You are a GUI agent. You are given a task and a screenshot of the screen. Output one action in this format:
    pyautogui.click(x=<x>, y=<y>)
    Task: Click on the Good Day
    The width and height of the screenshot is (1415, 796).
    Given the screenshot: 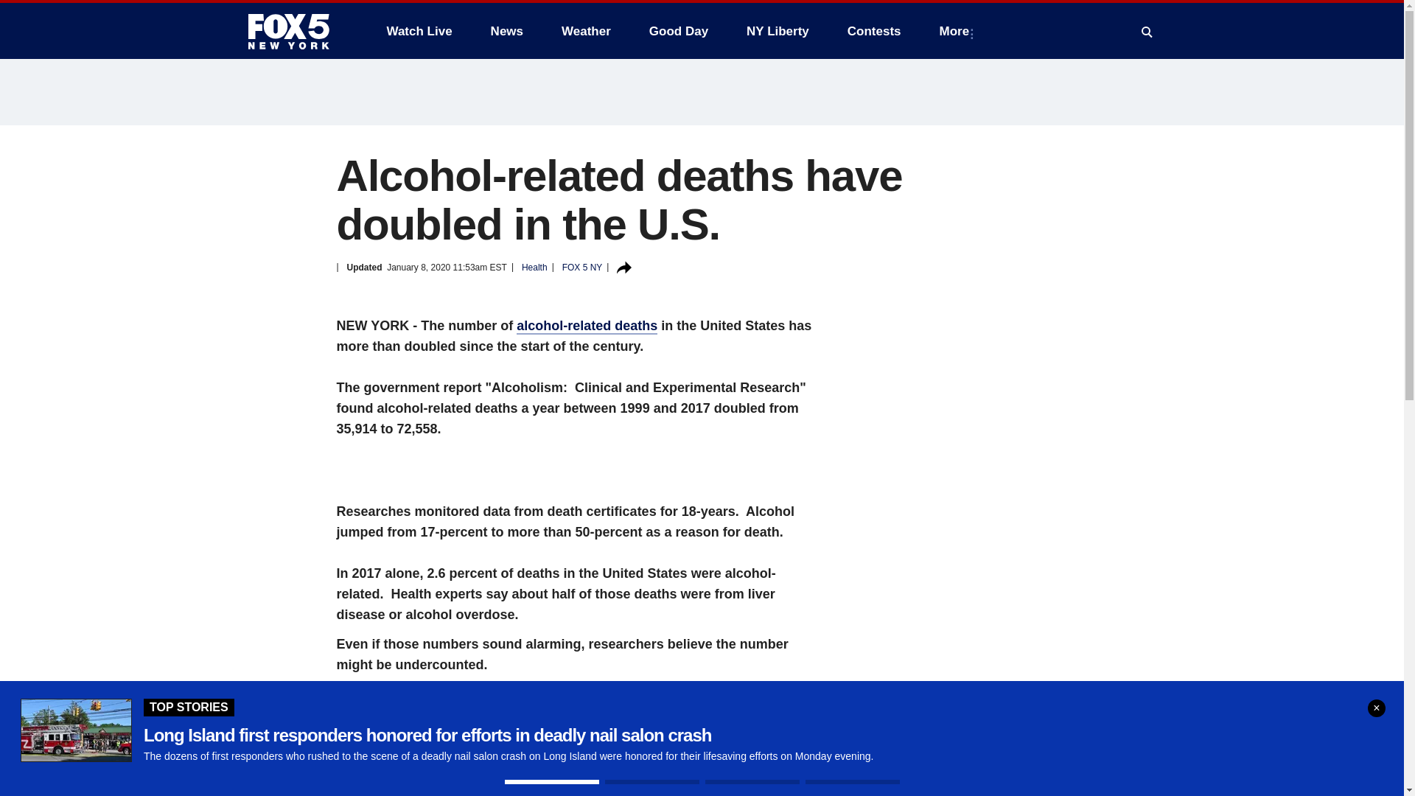 What is the action you would take?
    pyautogui.click(x=679, y=31)
    